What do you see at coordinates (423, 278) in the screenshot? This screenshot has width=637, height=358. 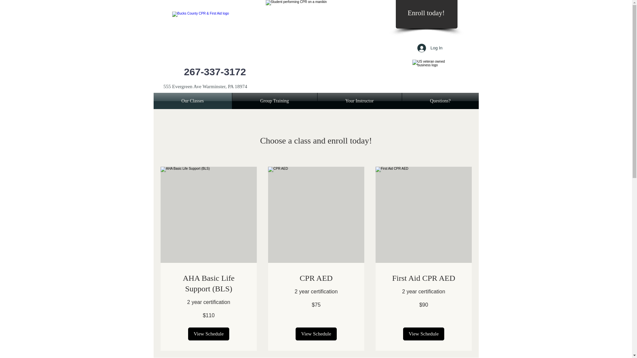 I see `First Aid CPR AED` at bounding box center [423, 278].